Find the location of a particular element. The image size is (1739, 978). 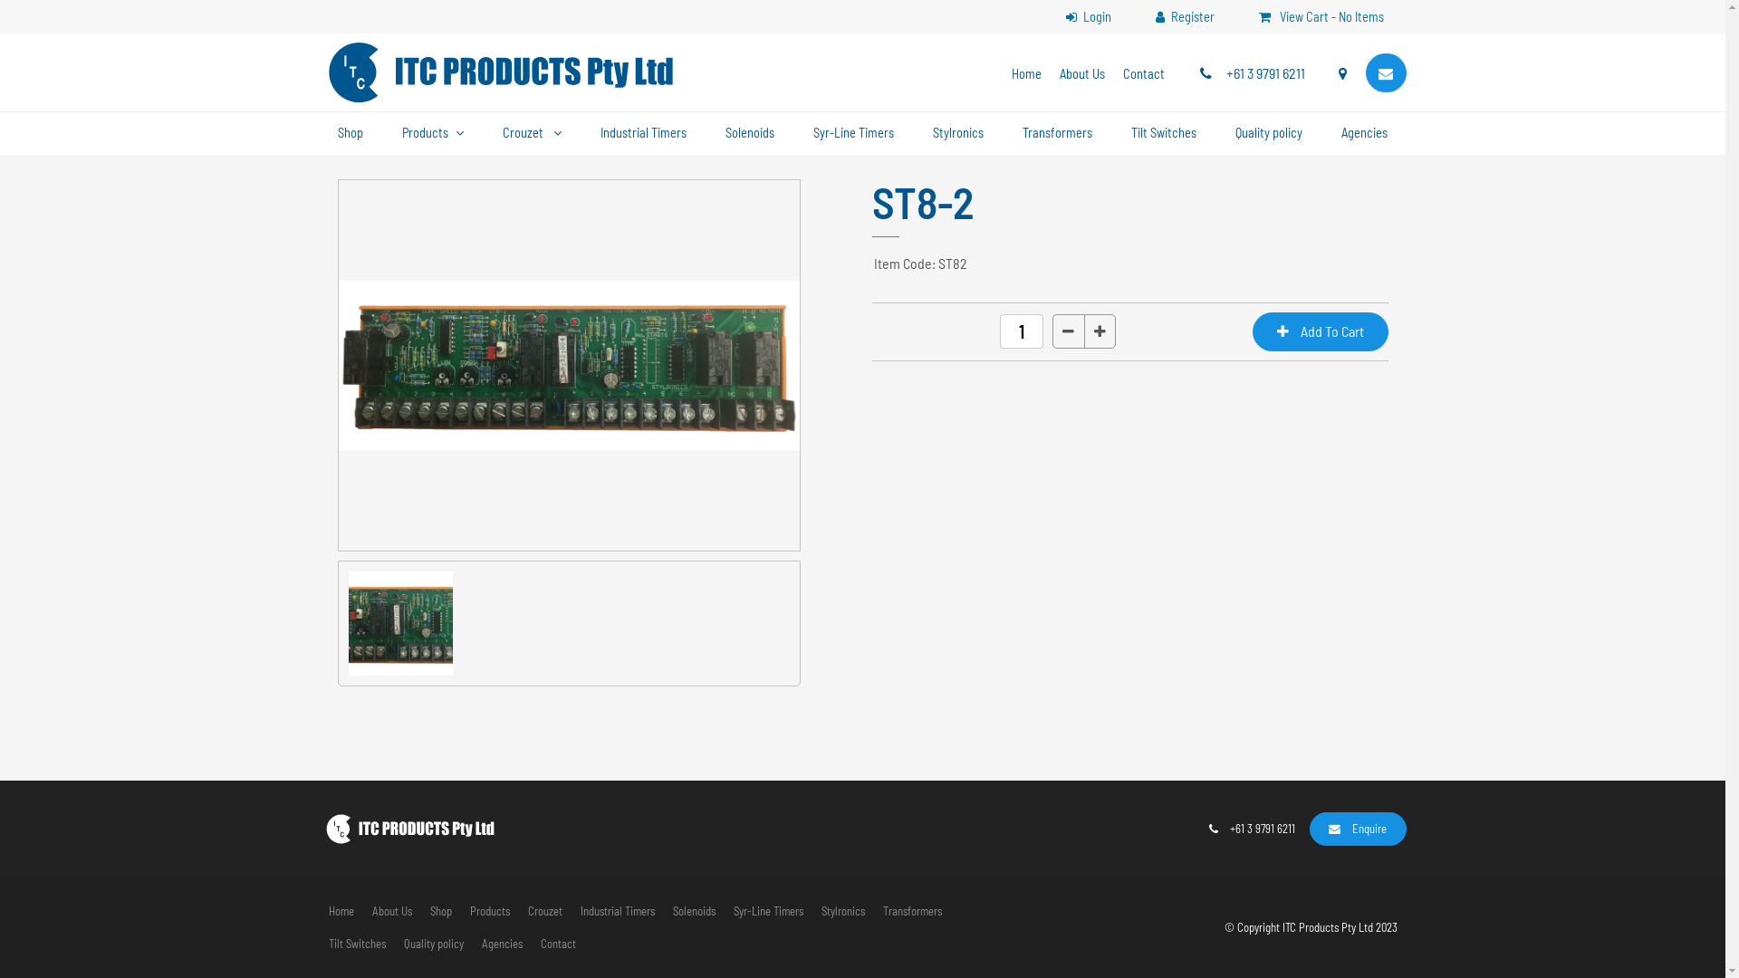

Solenoids is located at coordinates (694, 912).